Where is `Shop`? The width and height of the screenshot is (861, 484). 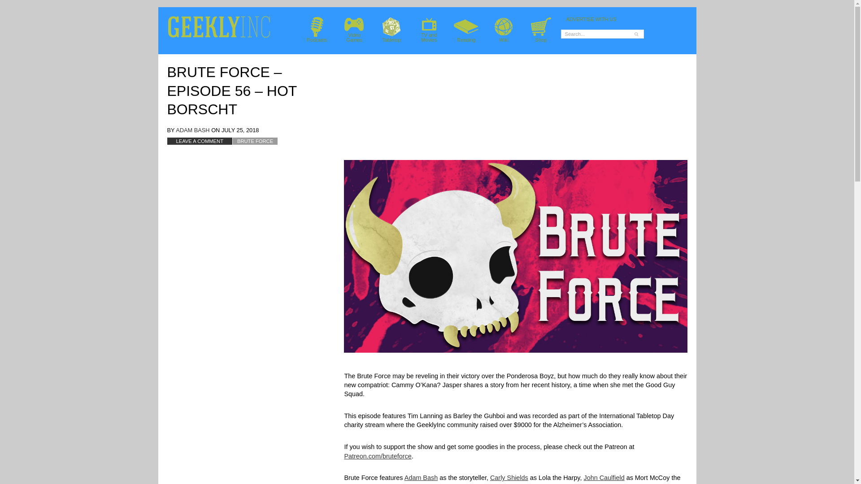 Shop is located at coordinates (541, 30).